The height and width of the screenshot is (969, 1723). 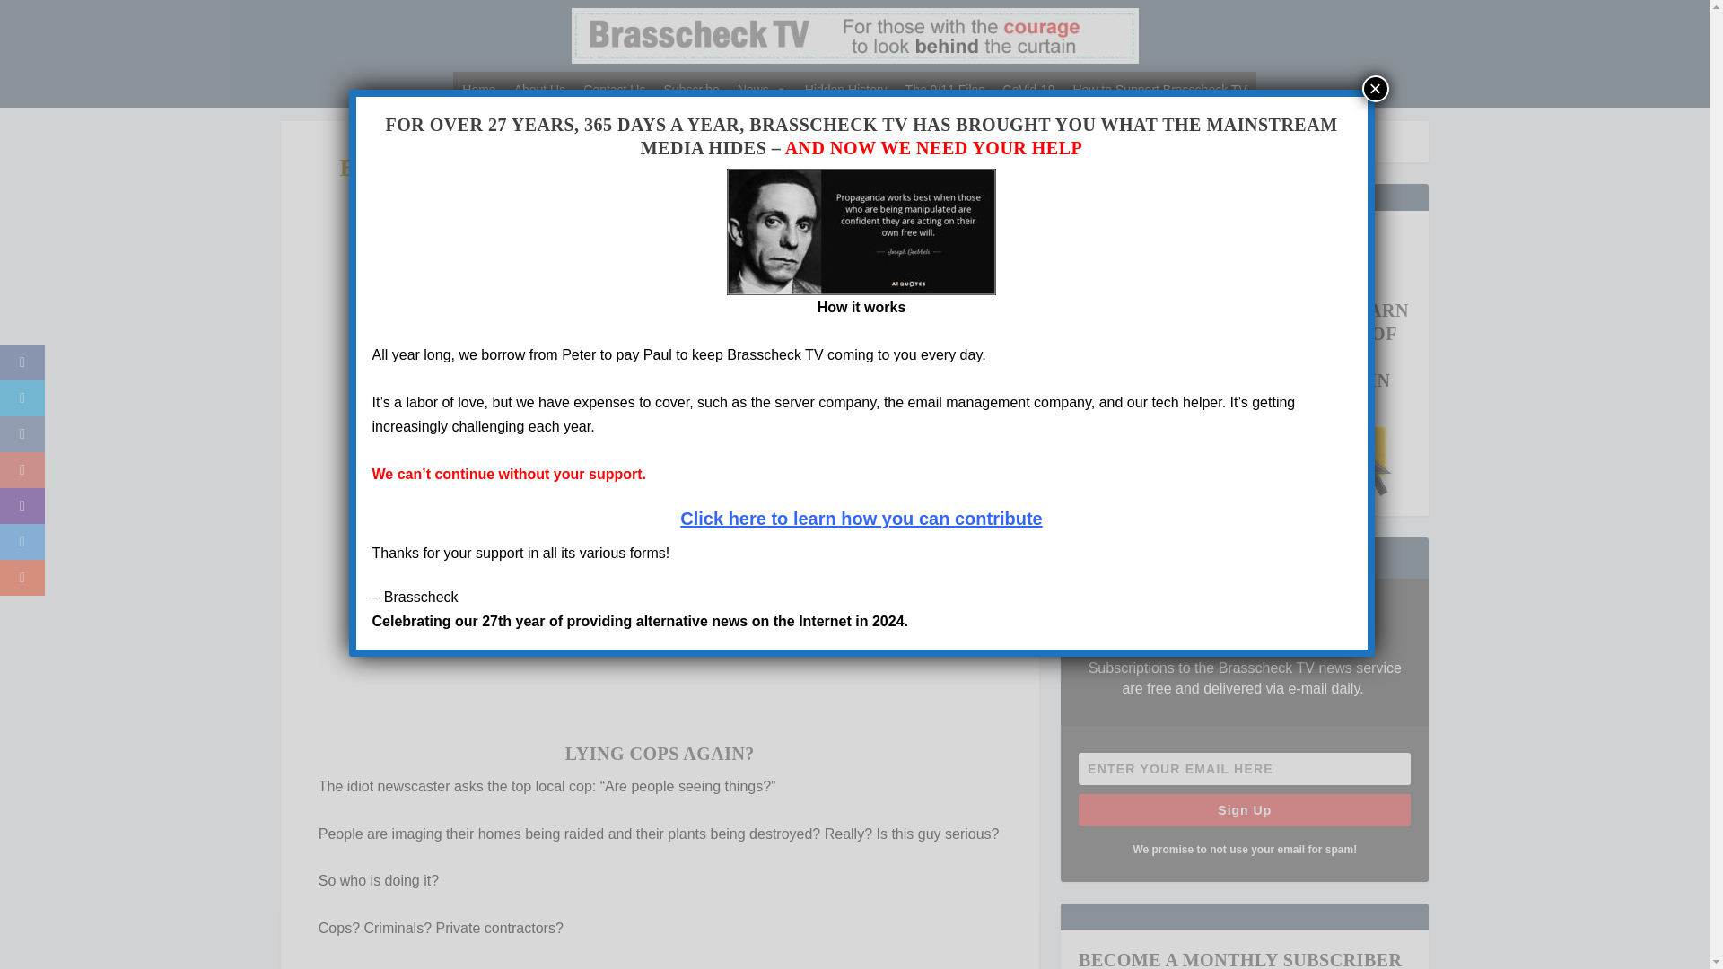 I want to click on Sign Up, so click(x=1244, y=809).